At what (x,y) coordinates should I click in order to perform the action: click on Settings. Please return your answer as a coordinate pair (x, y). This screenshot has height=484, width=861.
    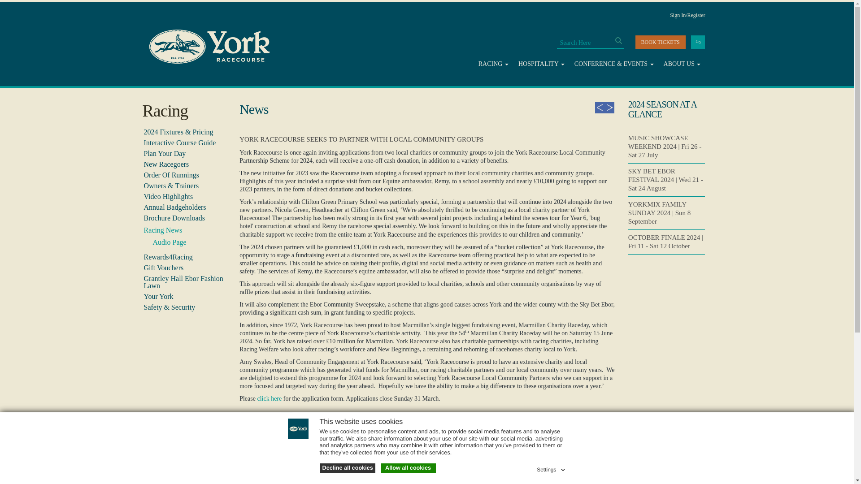
    Looking at the image, I should click on (552, 468).